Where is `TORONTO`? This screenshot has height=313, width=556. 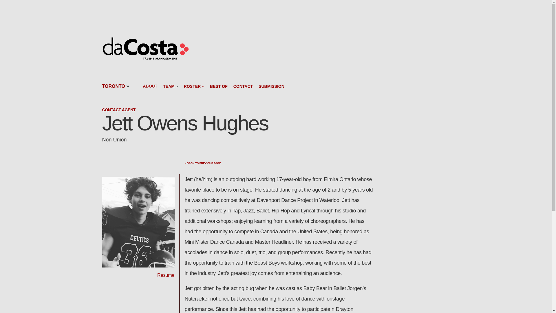
TORONTO is located at coordinates (113, 86).